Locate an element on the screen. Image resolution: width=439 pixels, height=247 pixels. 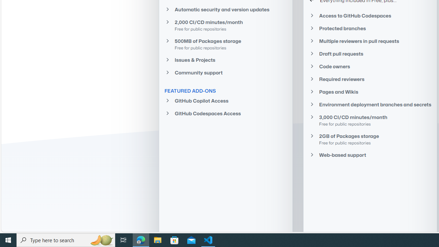
Access to GitHub Codespaces is located at coordinates (370, 15).